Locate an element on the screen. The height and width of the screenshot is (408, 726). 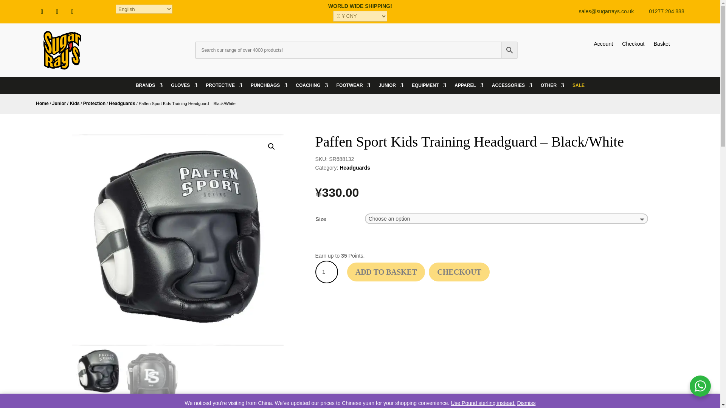
Follow on X is located at coordinates (57, 12).